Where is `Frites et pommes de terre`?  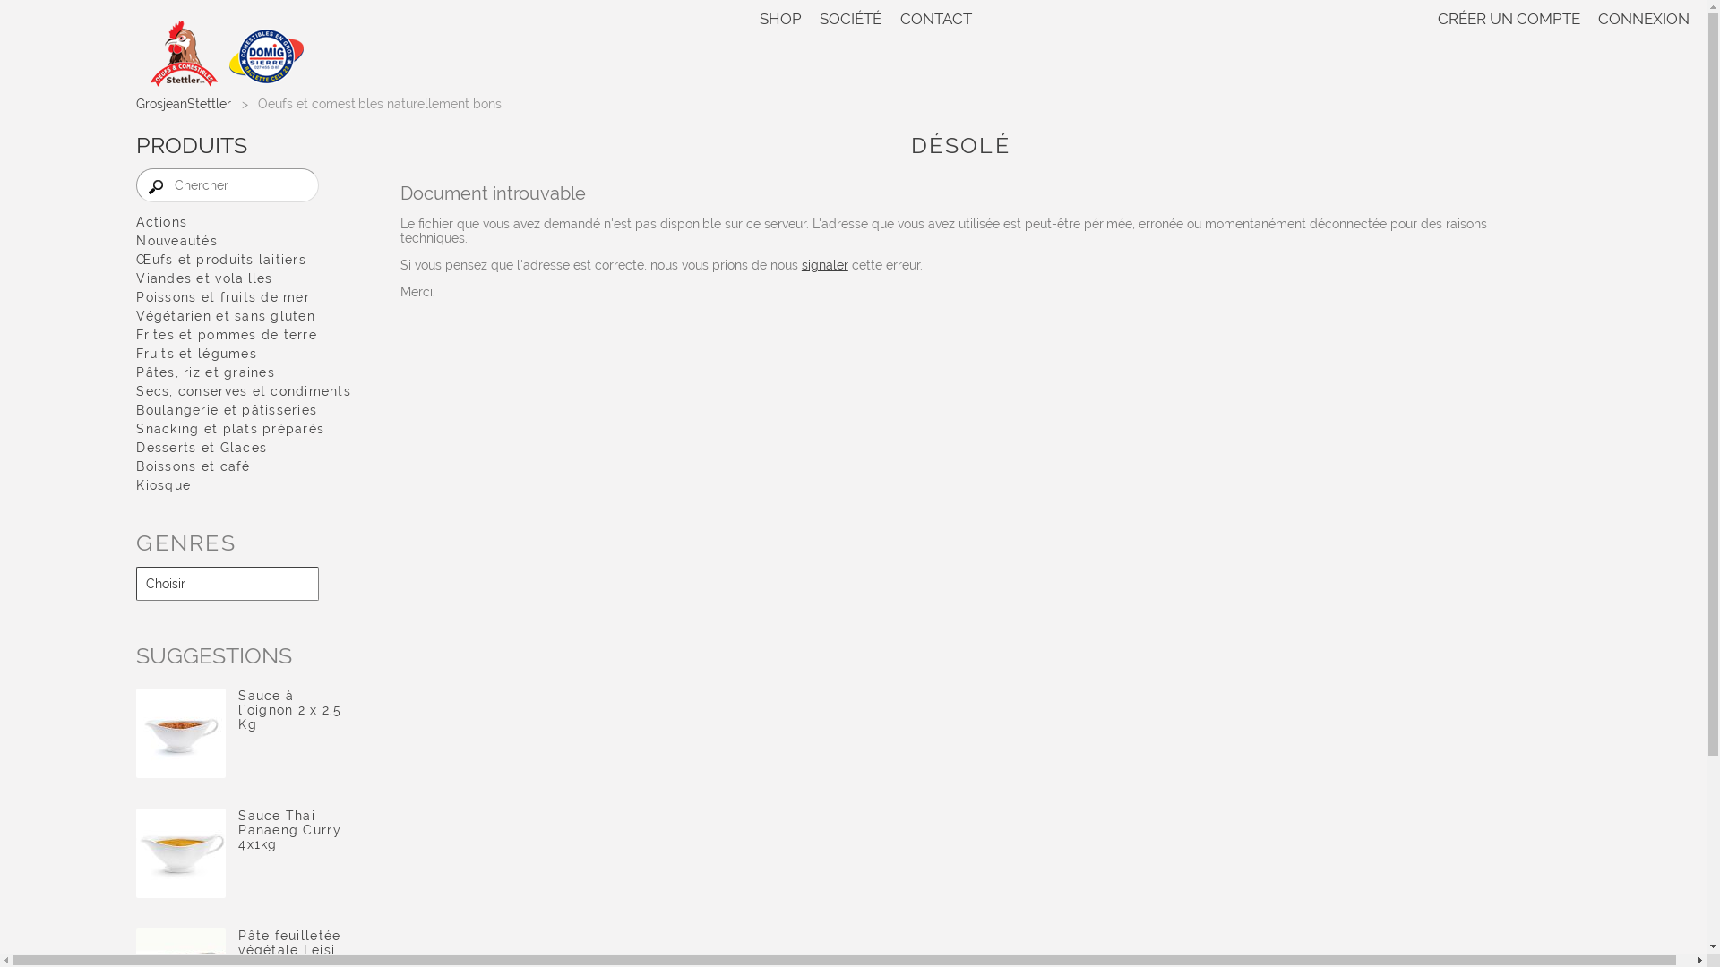 Frites et pommes de terre is located at coordinates (244, 335).